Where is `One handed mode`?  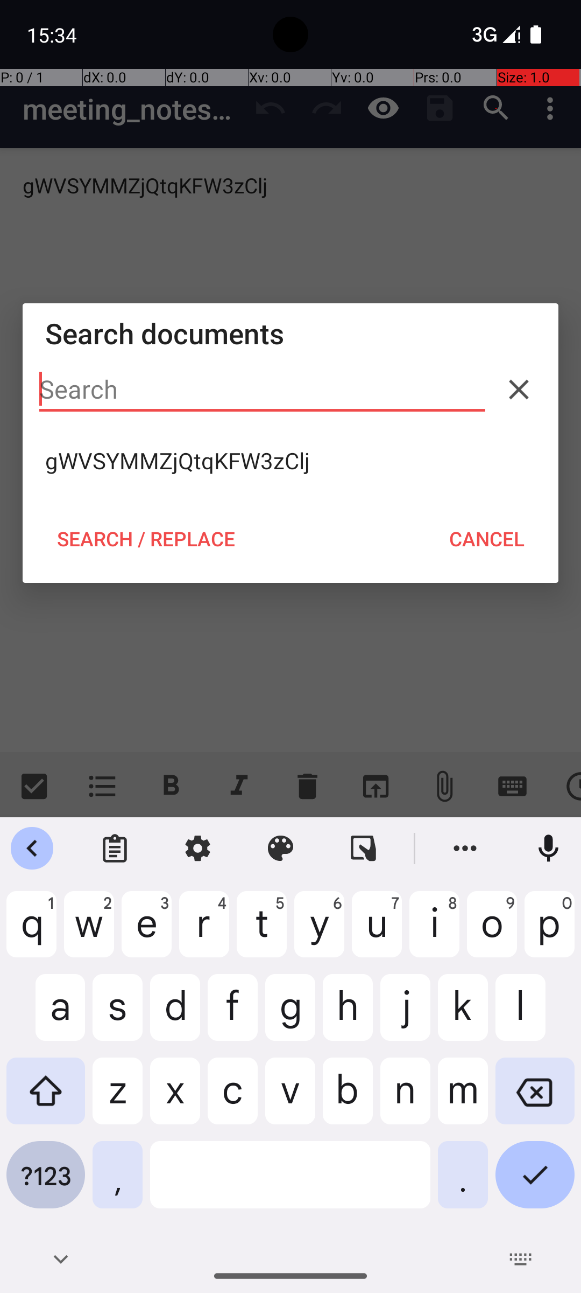
One handed mode is located at coordinates (364, 849).